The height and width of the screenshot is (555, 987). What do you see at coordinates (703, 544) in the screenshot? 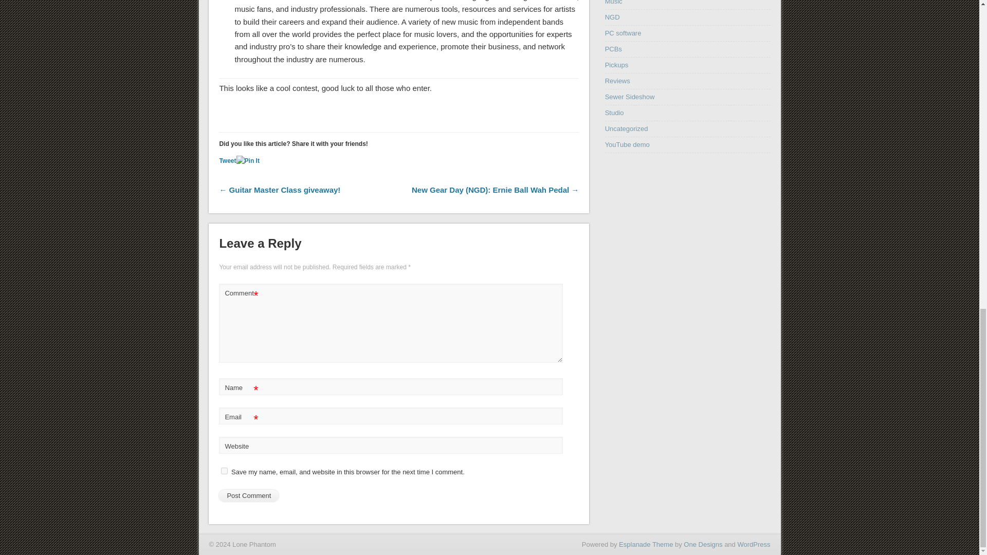
I see `One Designs` at bounding box center [703, 544].